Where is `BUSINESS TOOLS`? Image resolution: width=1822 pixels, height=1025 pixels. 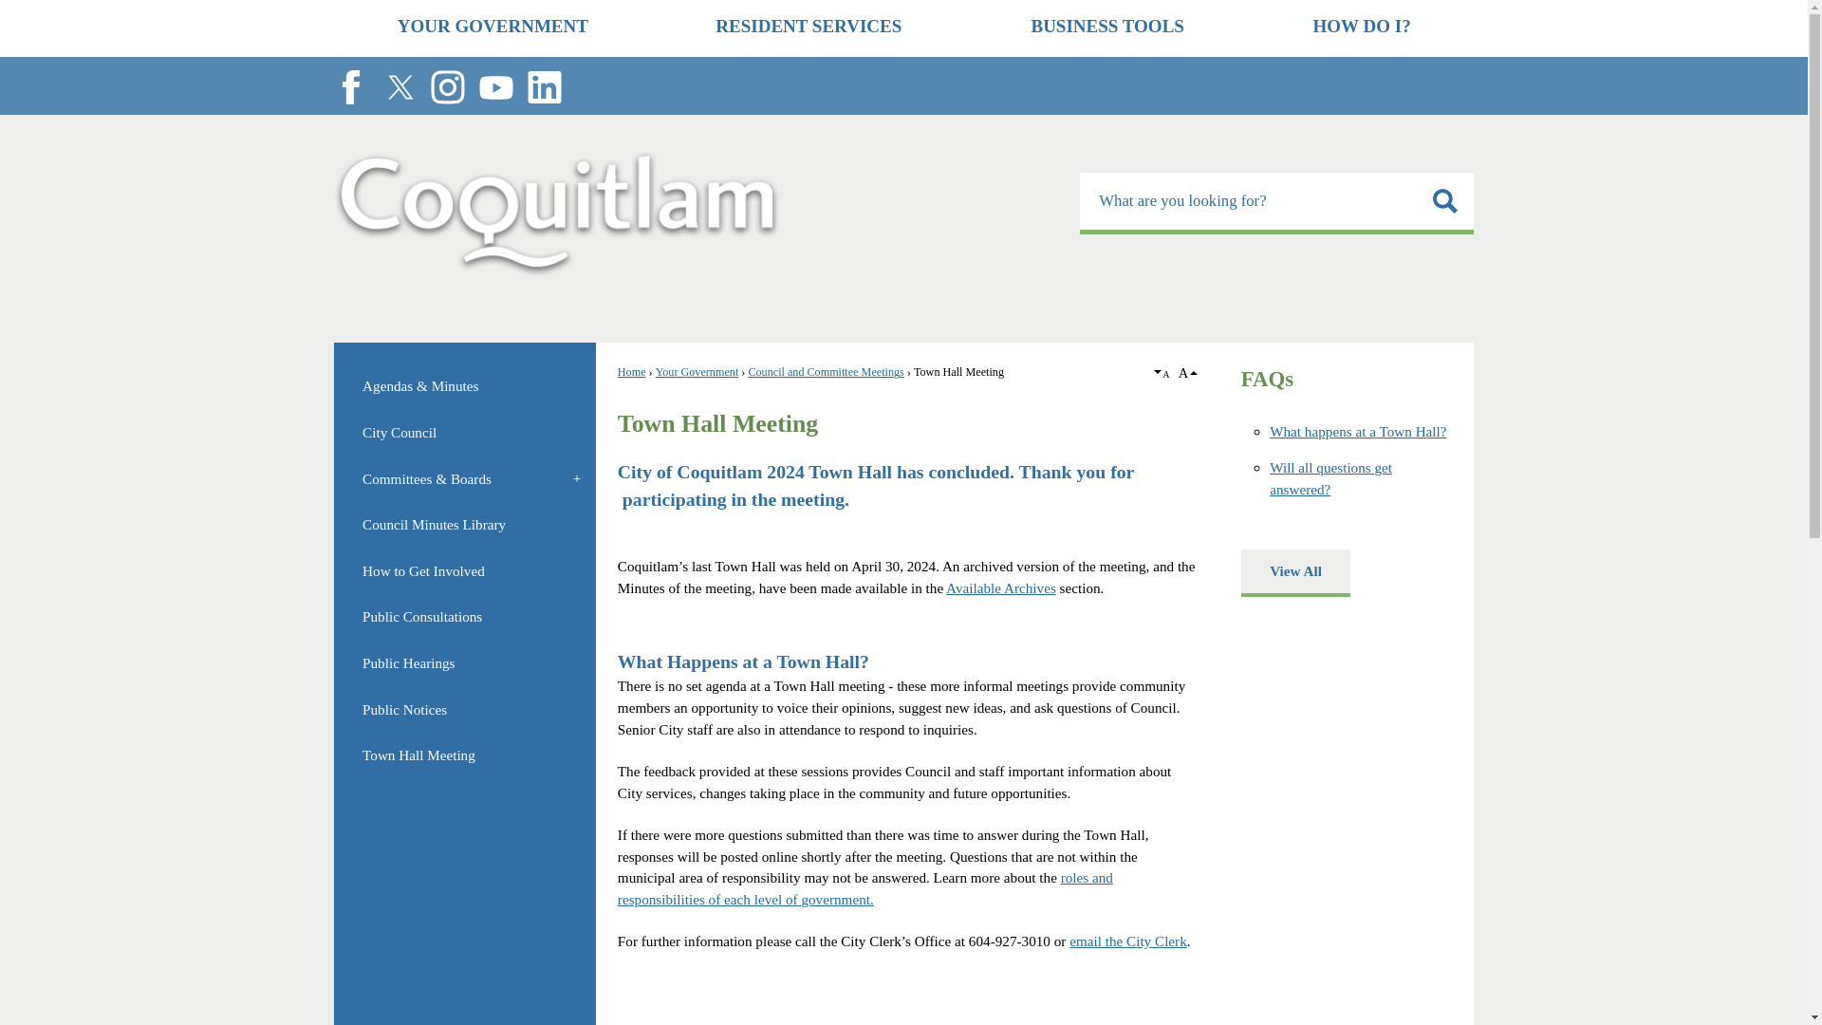 BUSINESS TOOLS is located at coordinates (1106, 28).